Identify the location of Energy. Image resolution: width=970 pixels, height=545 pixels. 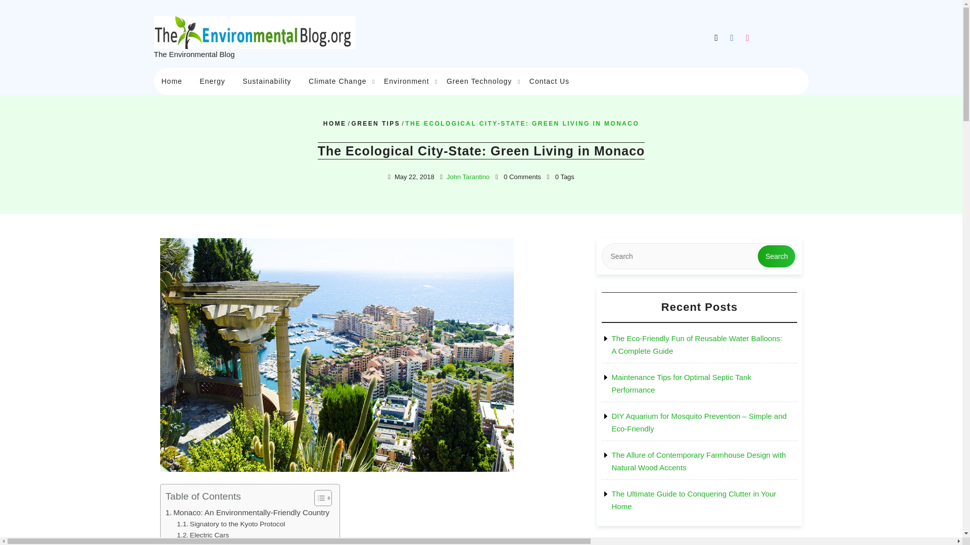
(212, 81).